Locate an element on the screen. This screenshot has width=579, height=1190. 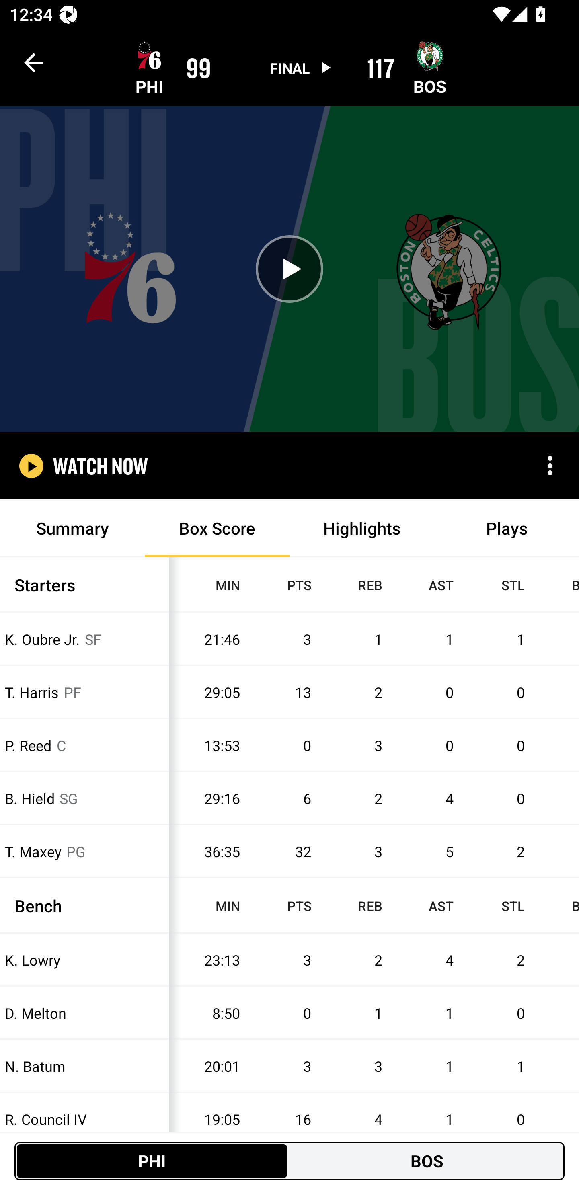
B. Hield SG is located at coordinates (84, 798).